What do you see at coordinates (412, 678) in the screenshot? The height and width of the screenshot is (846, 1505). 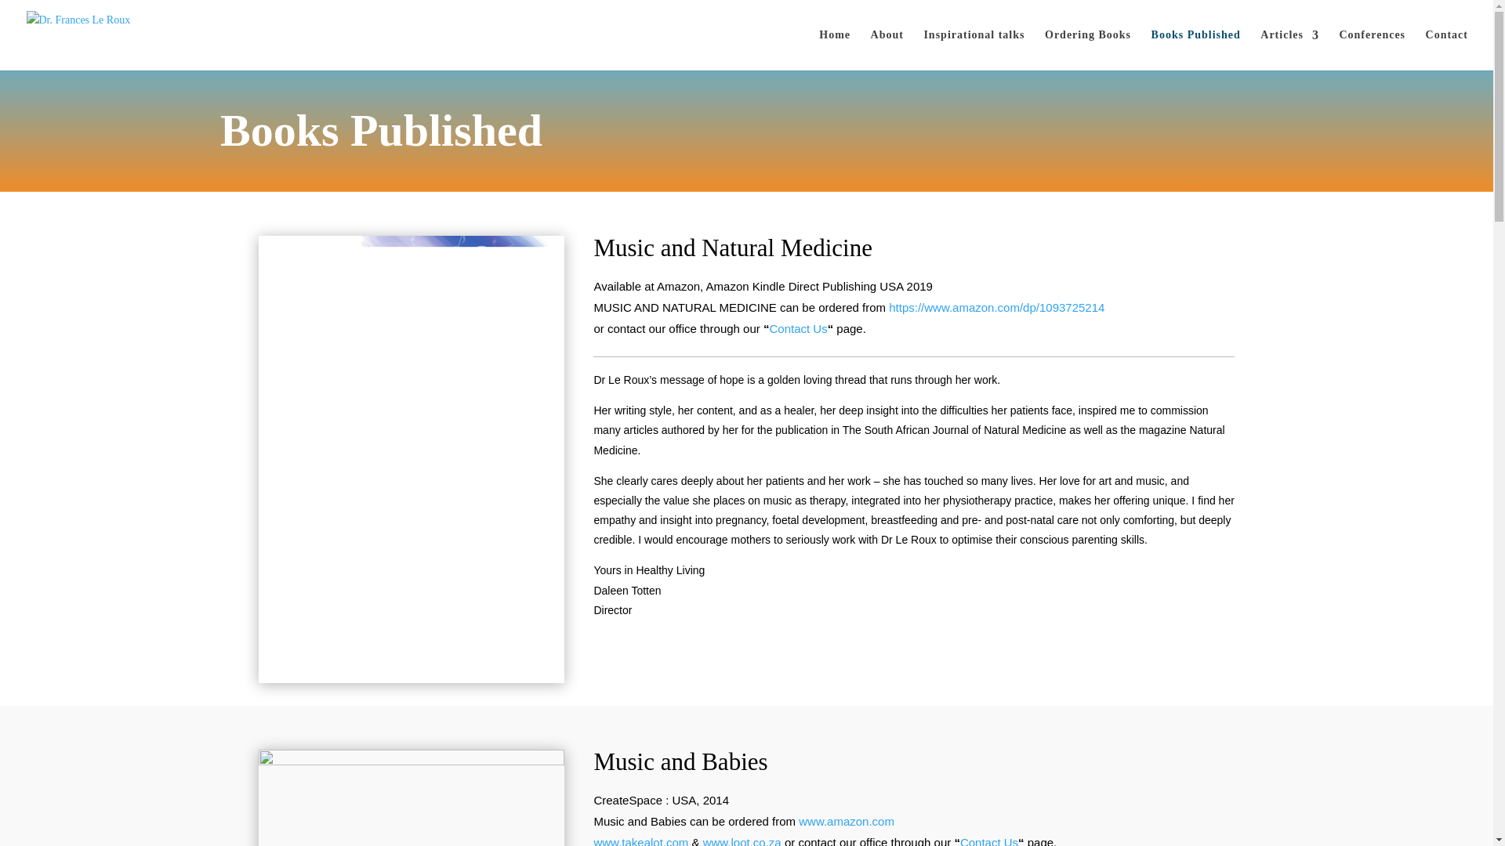 I see `Music and Natural Medicine Front SMALL 2` at bounding box center [412, 678].